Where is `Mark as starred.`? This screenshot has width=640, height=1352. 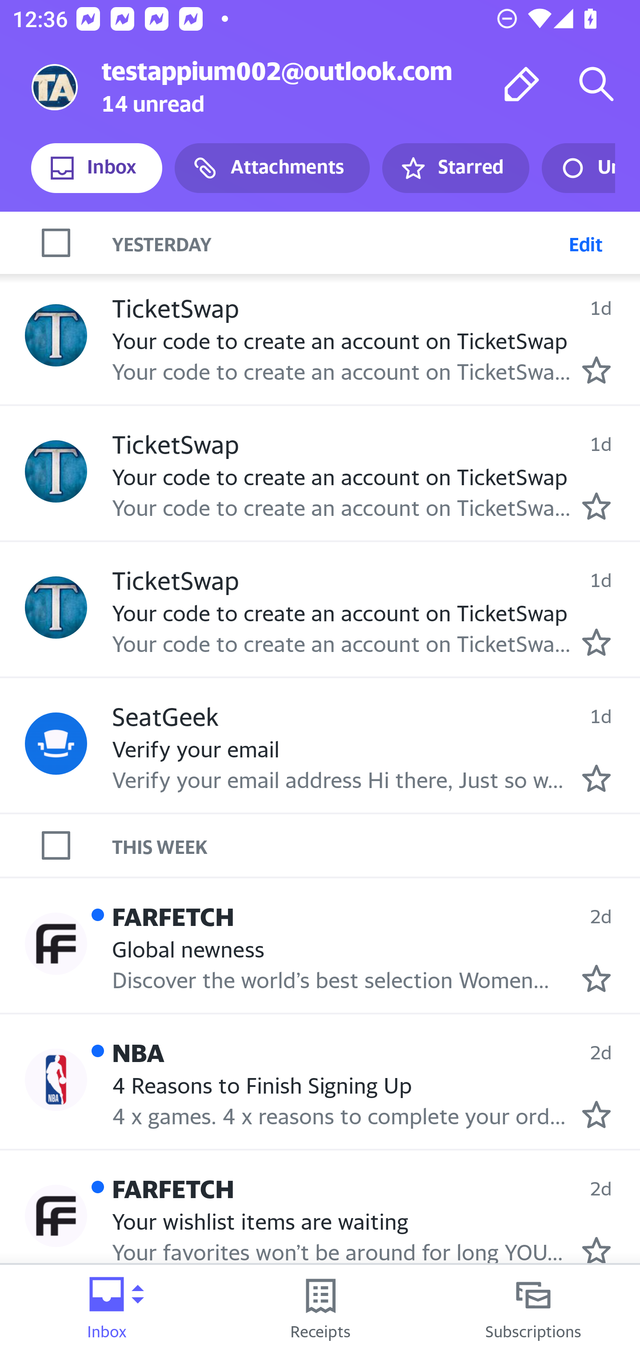 Mark as starred. is located at coordinates (596, 370).